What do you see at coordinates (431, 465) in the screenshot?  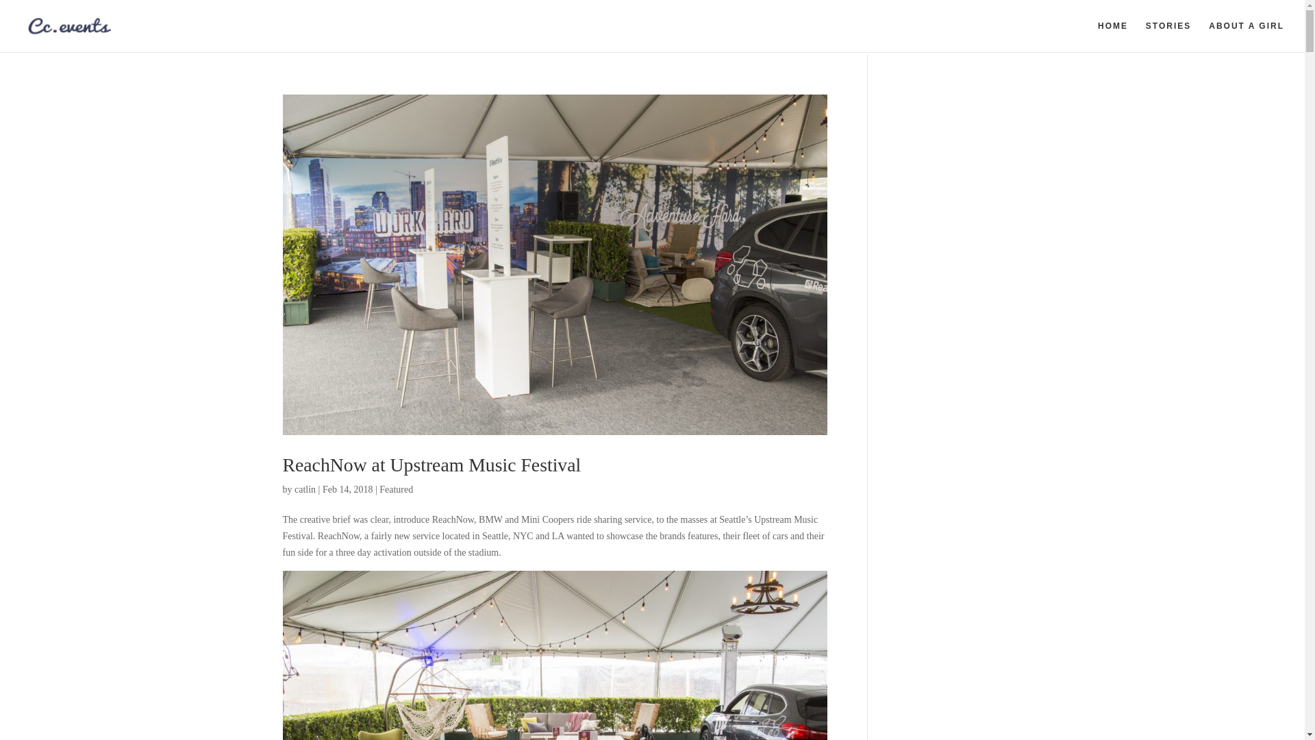 I see `ReachNow at Upstream Music Festival` at bounding box center [431, 465].